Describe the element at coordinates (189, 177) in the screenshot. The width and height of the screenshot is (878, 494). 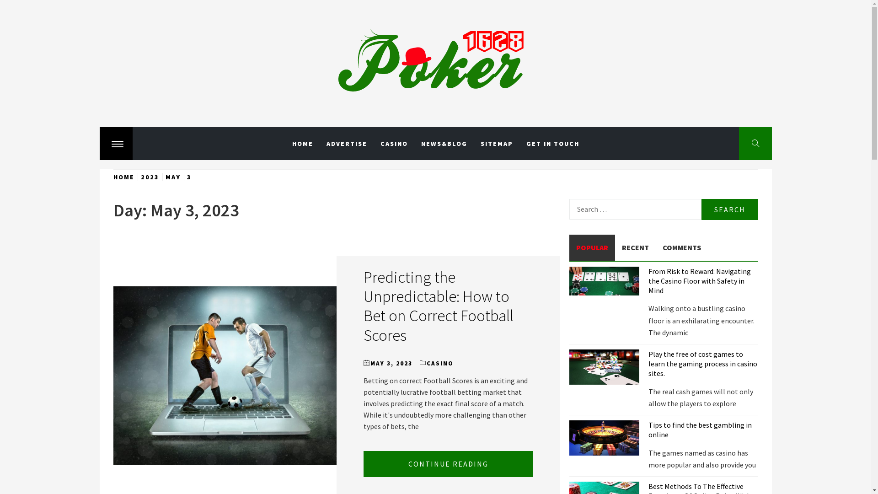
I see `3` at that location.